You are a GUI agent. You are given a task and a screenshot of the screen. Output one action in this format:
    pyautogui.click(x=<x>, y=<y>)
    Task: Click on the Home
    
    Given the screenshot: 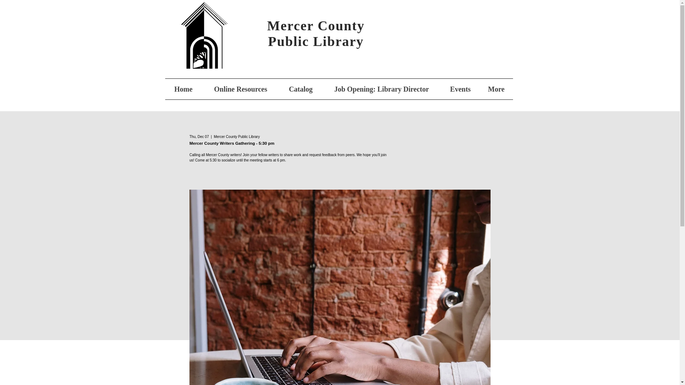 What is the action you would take?
    pyautogui.click(x=183, y=89)
    